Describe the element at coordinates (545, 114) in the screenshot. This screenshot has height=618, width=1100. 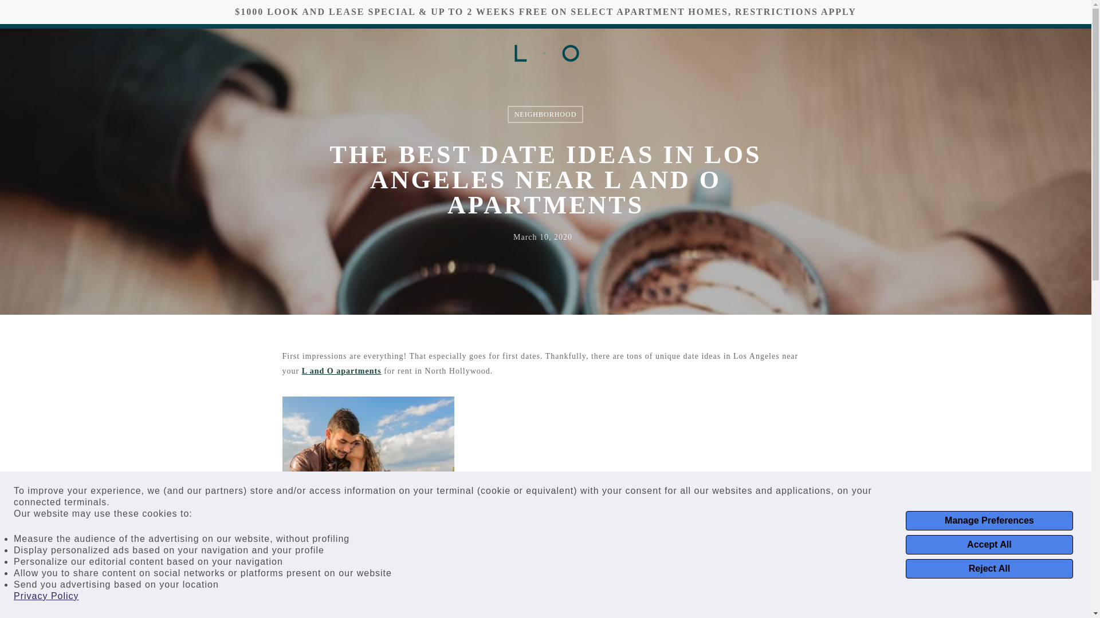
I see `NEIGHBORHOOD` at that location.